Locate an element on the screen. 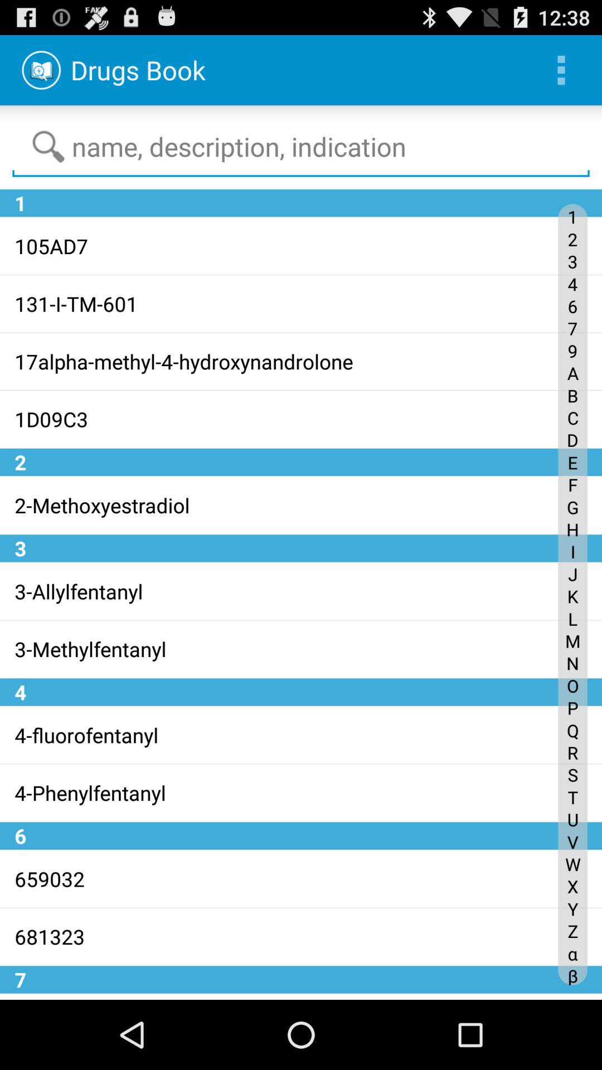 Image resolution: width=602 pixels, height=1070 pixels. click on the icon at the top right corner of the page is located at coordinates (561, 70).